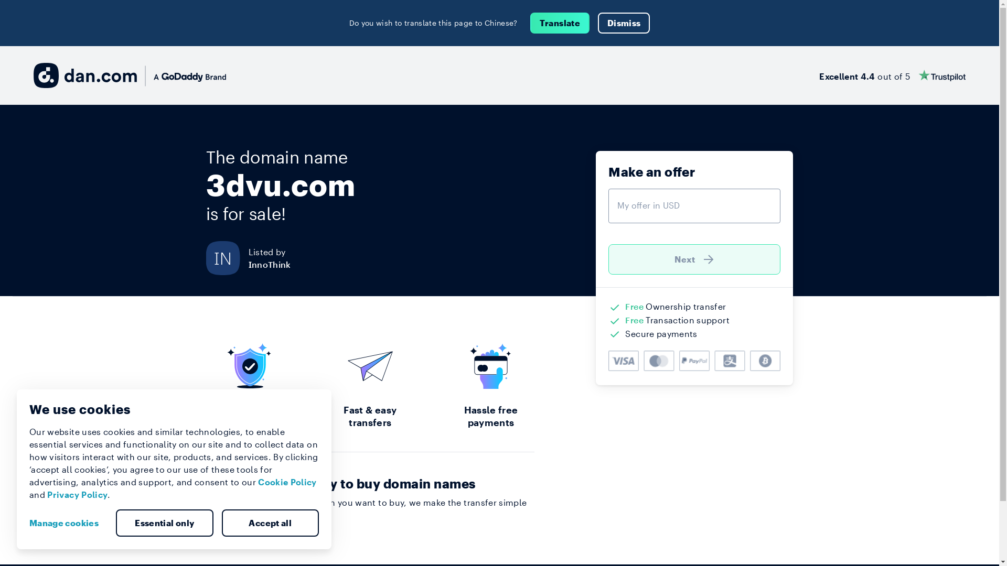  I want to click on Excellent 4.4 out of 5, so click(893, 75).